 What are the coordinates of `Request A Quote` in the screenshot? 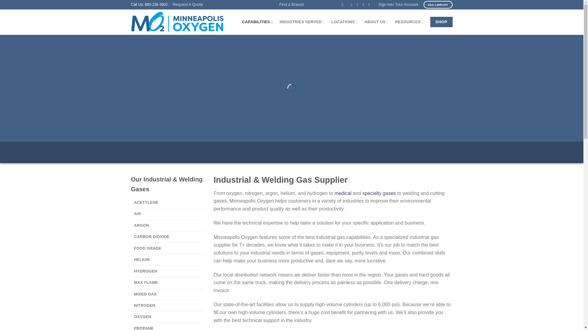 It's located at (188, 5).